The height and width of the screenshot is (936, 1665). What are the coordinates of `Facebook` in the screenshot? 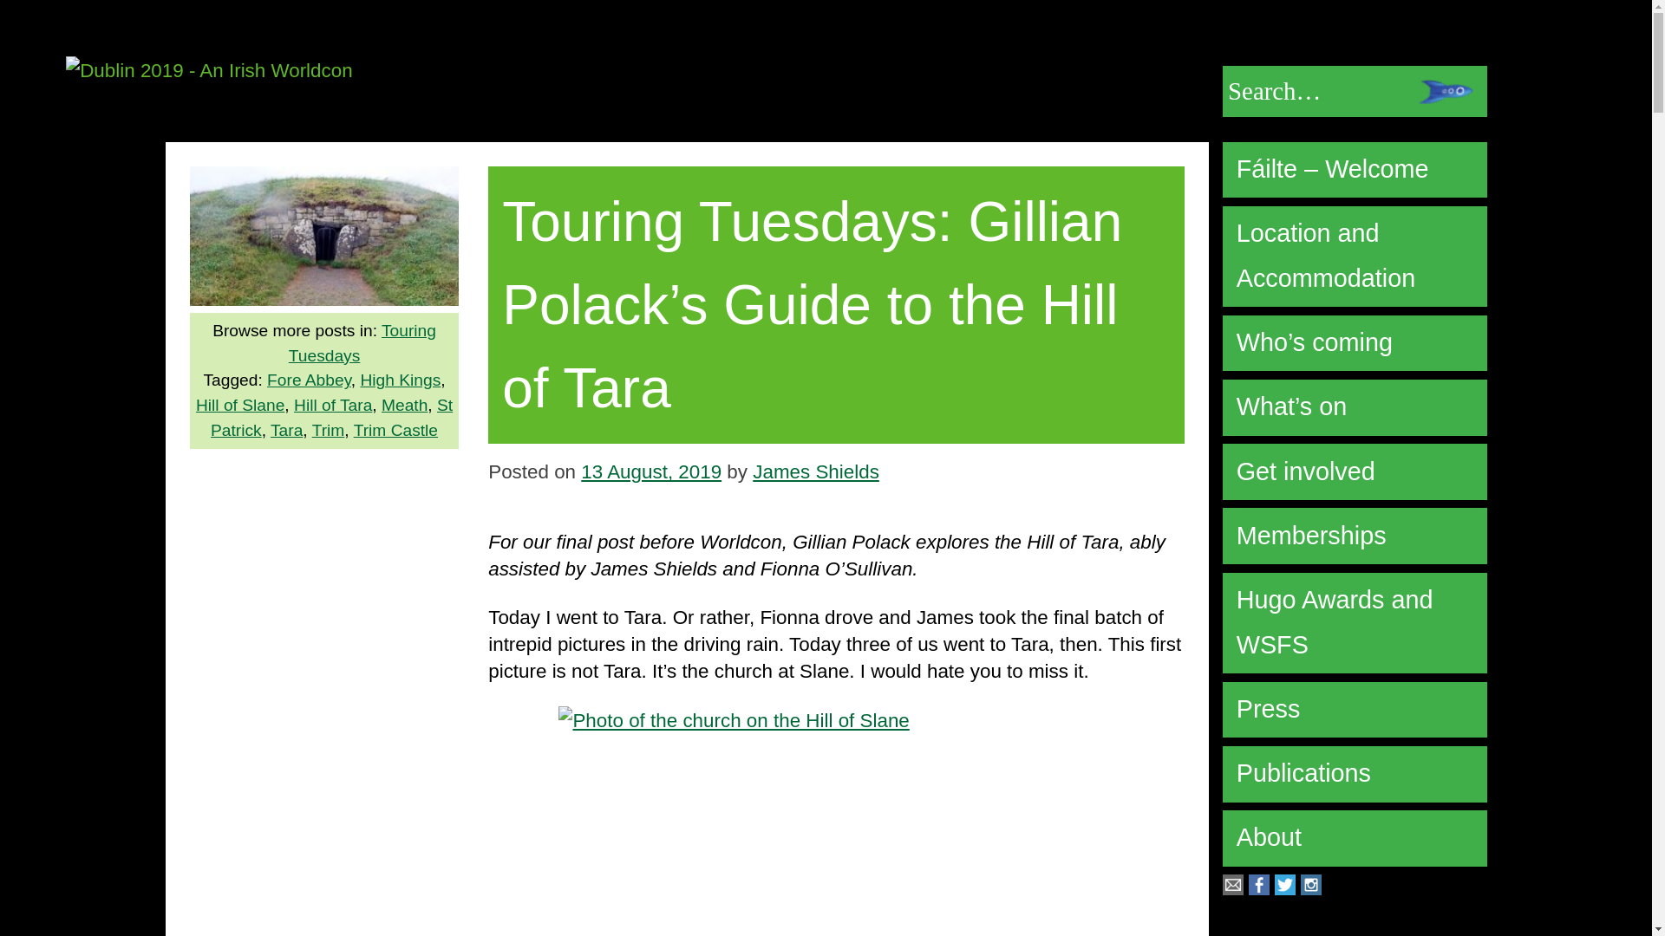 It's located at (1259, 888).